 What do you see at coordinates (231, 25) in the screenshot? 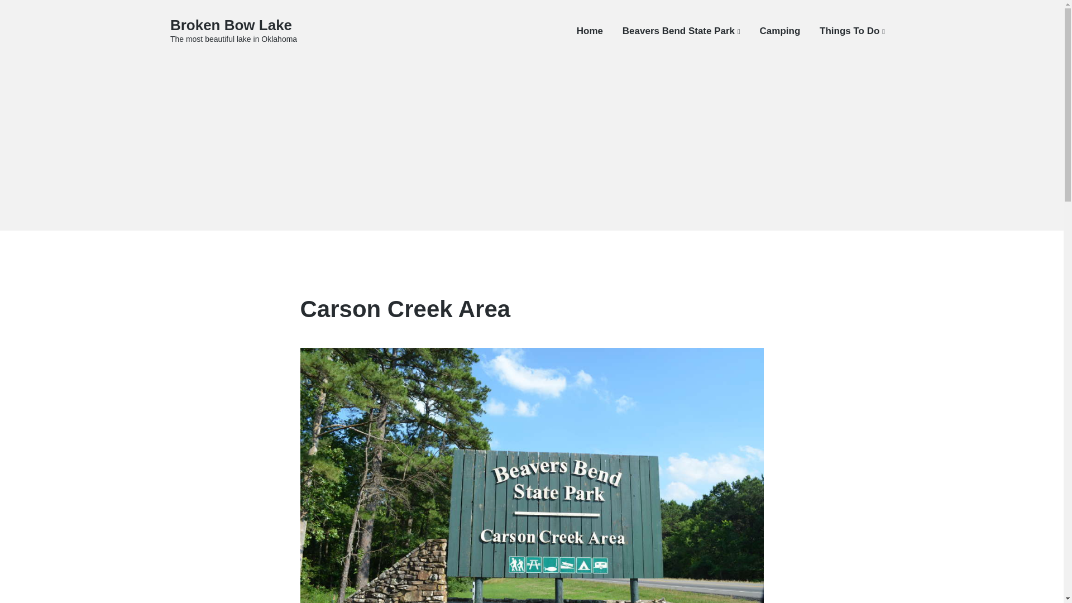
I see `Broken Bow Lake` at bounding box center [231, 25].